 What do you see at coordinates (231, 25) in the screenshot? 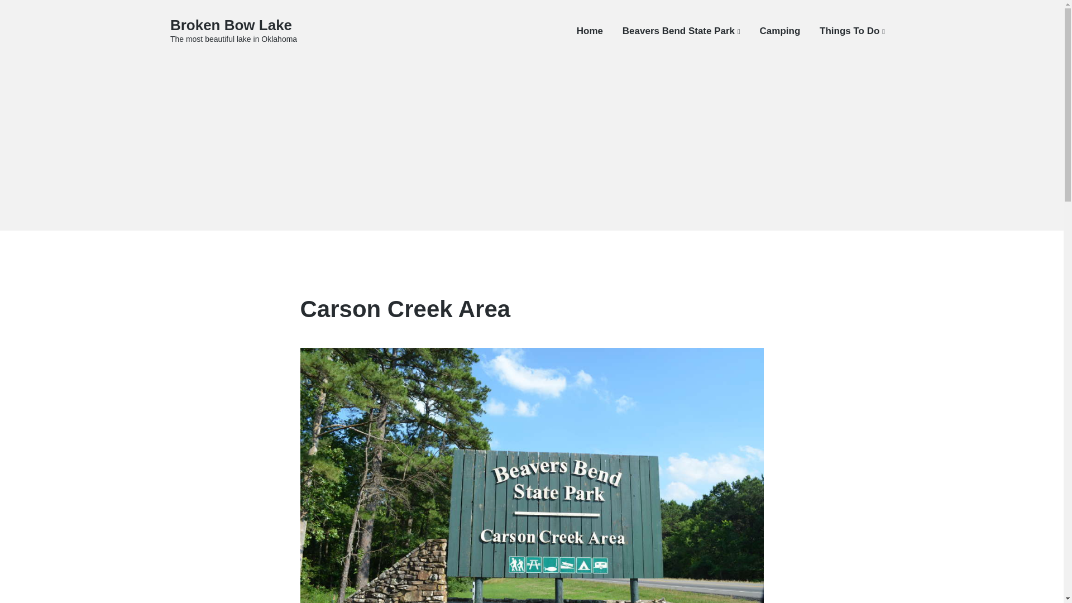
I see `Broken Bow Lake` at bounding box center [231, 25].